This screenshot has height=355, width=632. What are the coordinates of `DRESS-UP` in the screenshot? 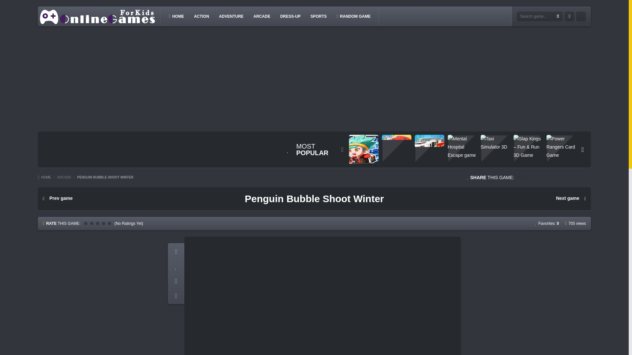 It's located at (290, 16).